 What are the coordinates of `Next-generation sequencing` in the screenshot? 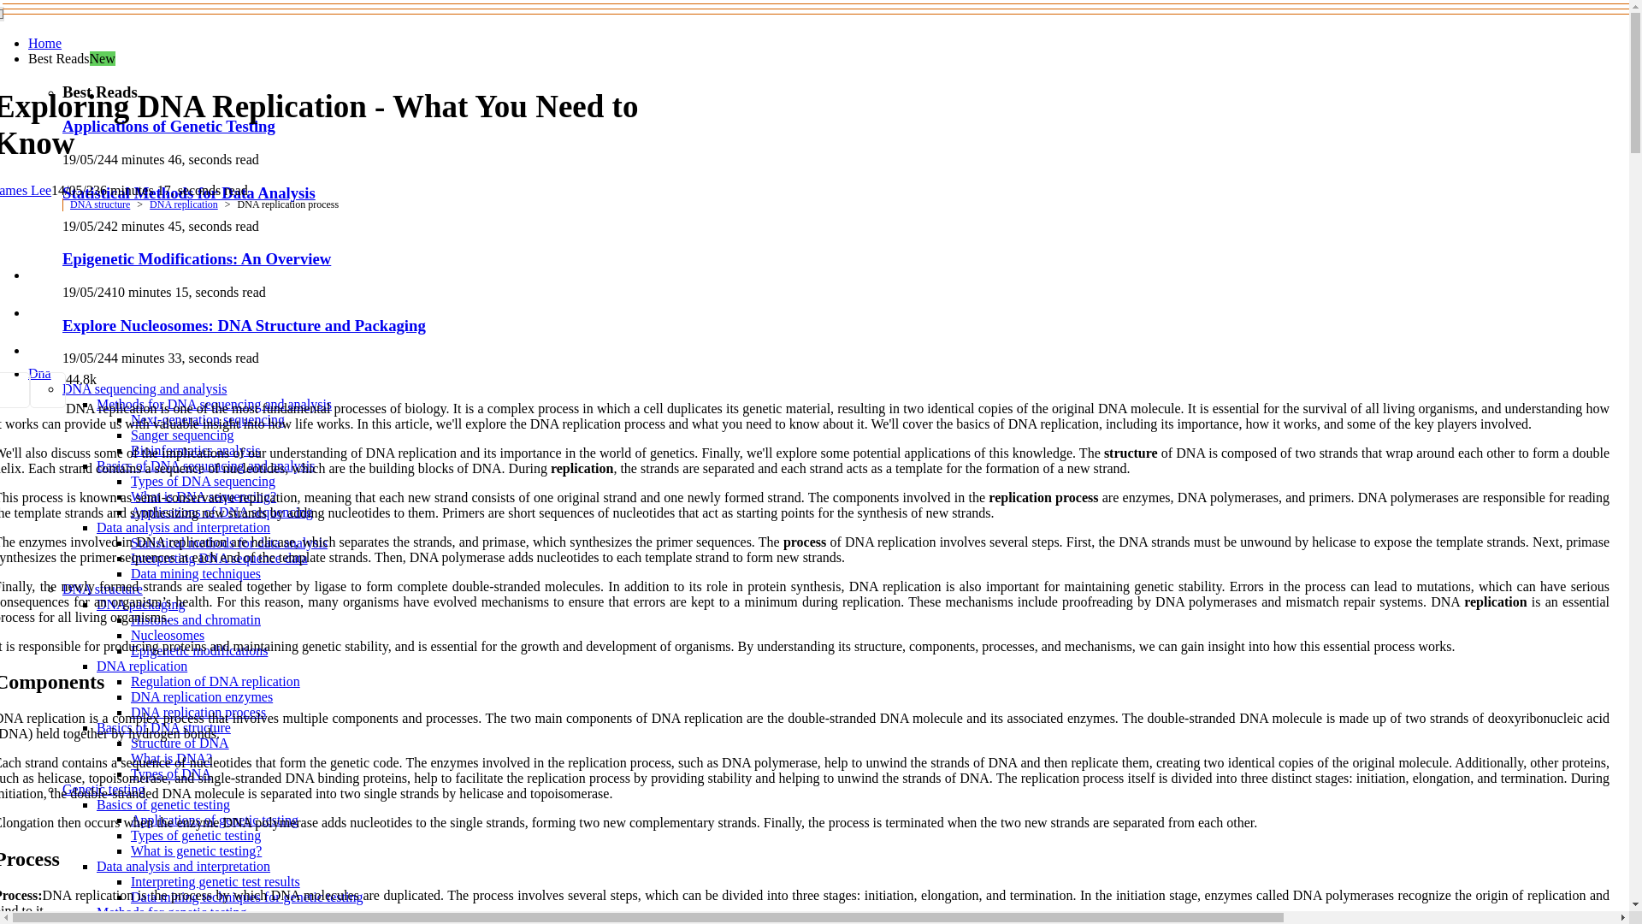 It's located at (207, 419).